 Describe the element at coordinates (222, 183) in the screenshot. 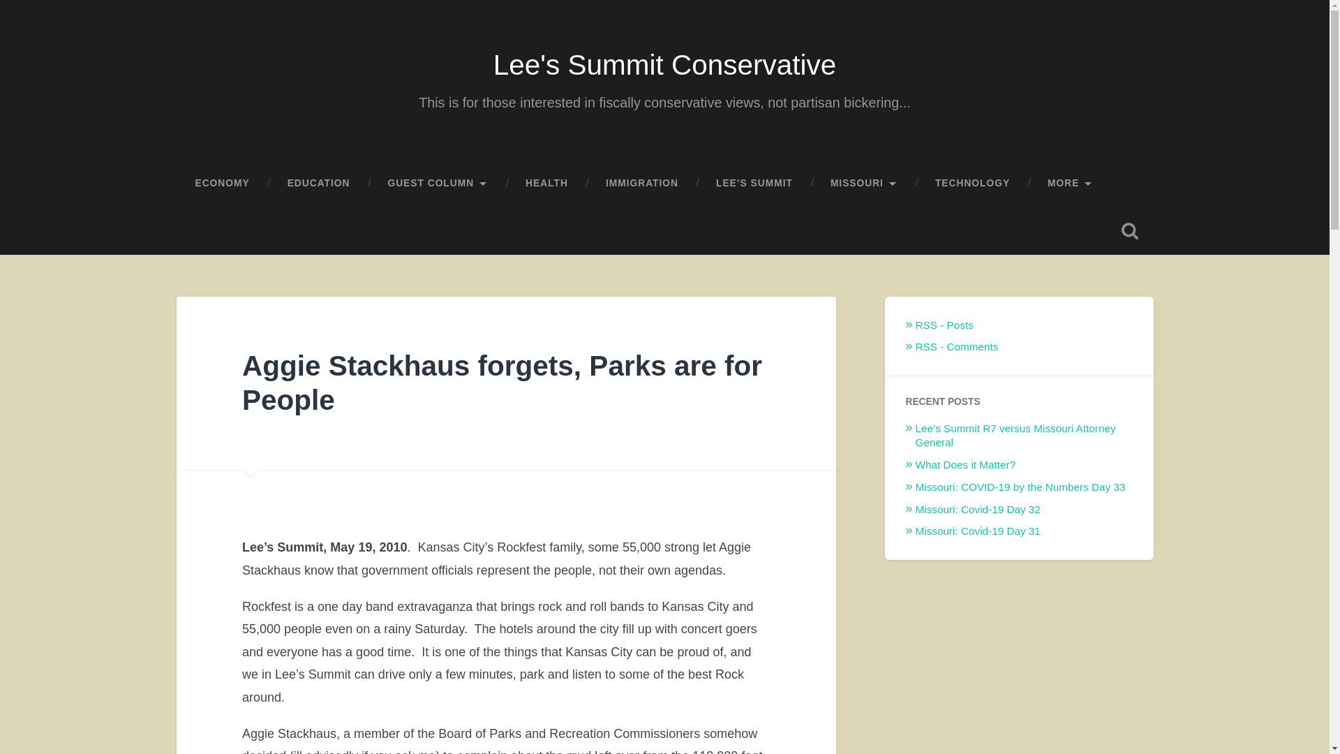

I see `ECONOMY` at that location.